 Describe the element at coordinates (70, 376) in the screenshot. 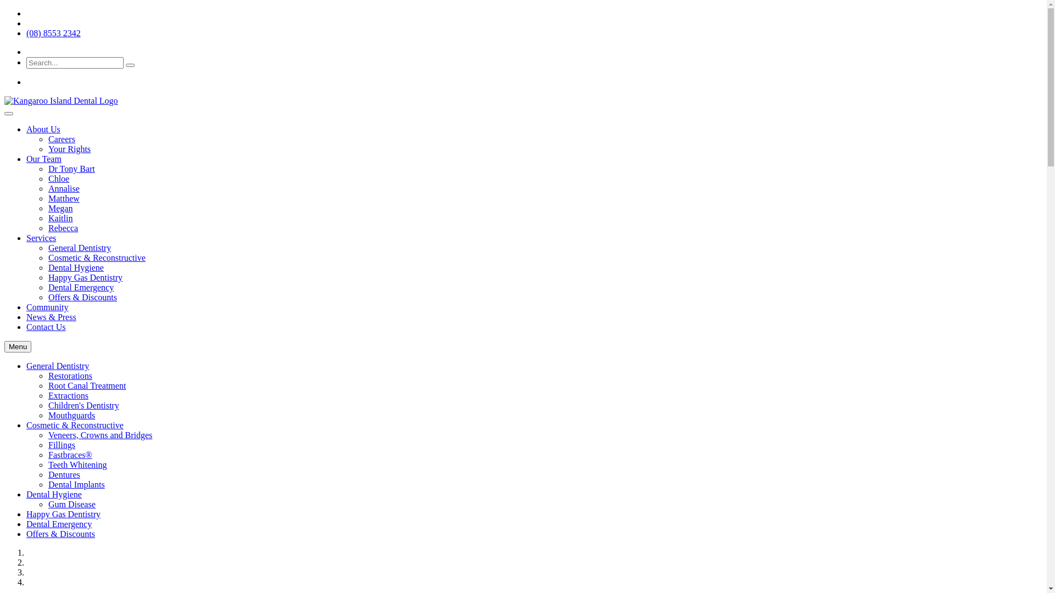

I see `Restorations` at that location.